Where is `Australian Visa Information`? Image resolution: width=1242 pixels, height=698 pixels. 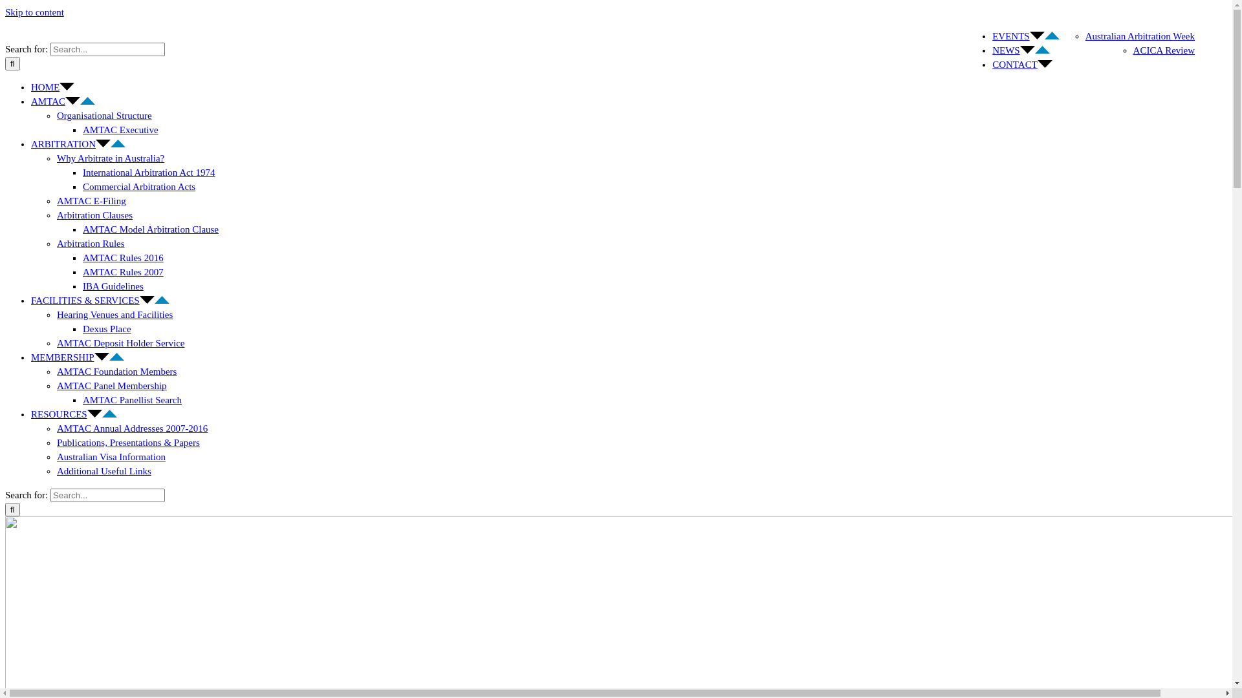 Australian Visa Information is located at coordinates (111, 457).